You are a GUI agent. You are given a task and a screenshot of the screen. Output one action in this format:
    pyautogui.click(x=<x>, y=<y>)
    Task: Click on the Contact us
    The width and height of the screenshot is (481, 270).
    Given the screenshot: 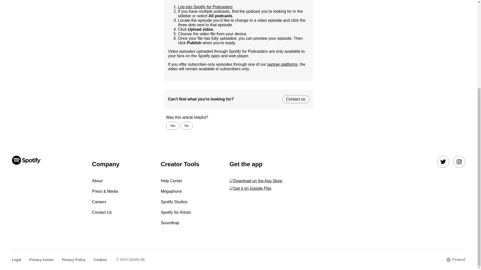 What is the action you would take?
    pyautogui.click(x=296, y=99)
    